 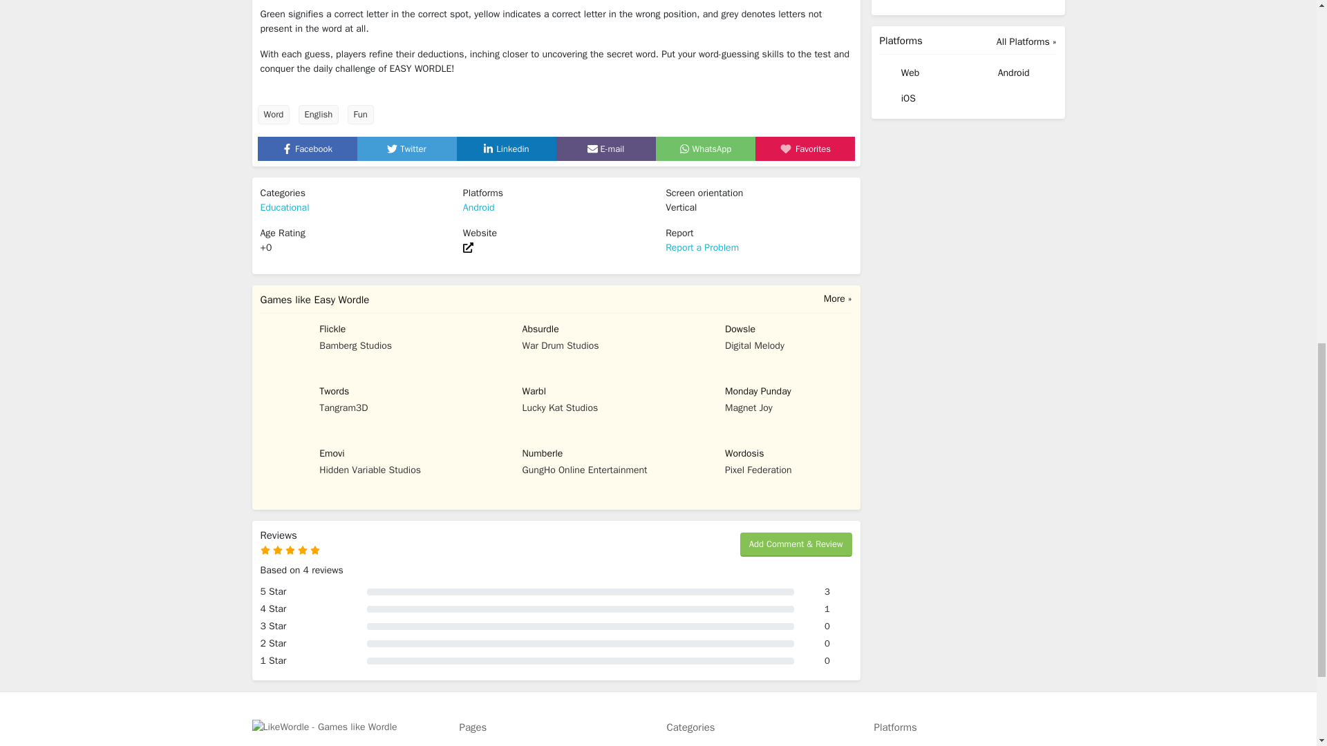 I want to click on Linkedin, so click(x=505, y=148).